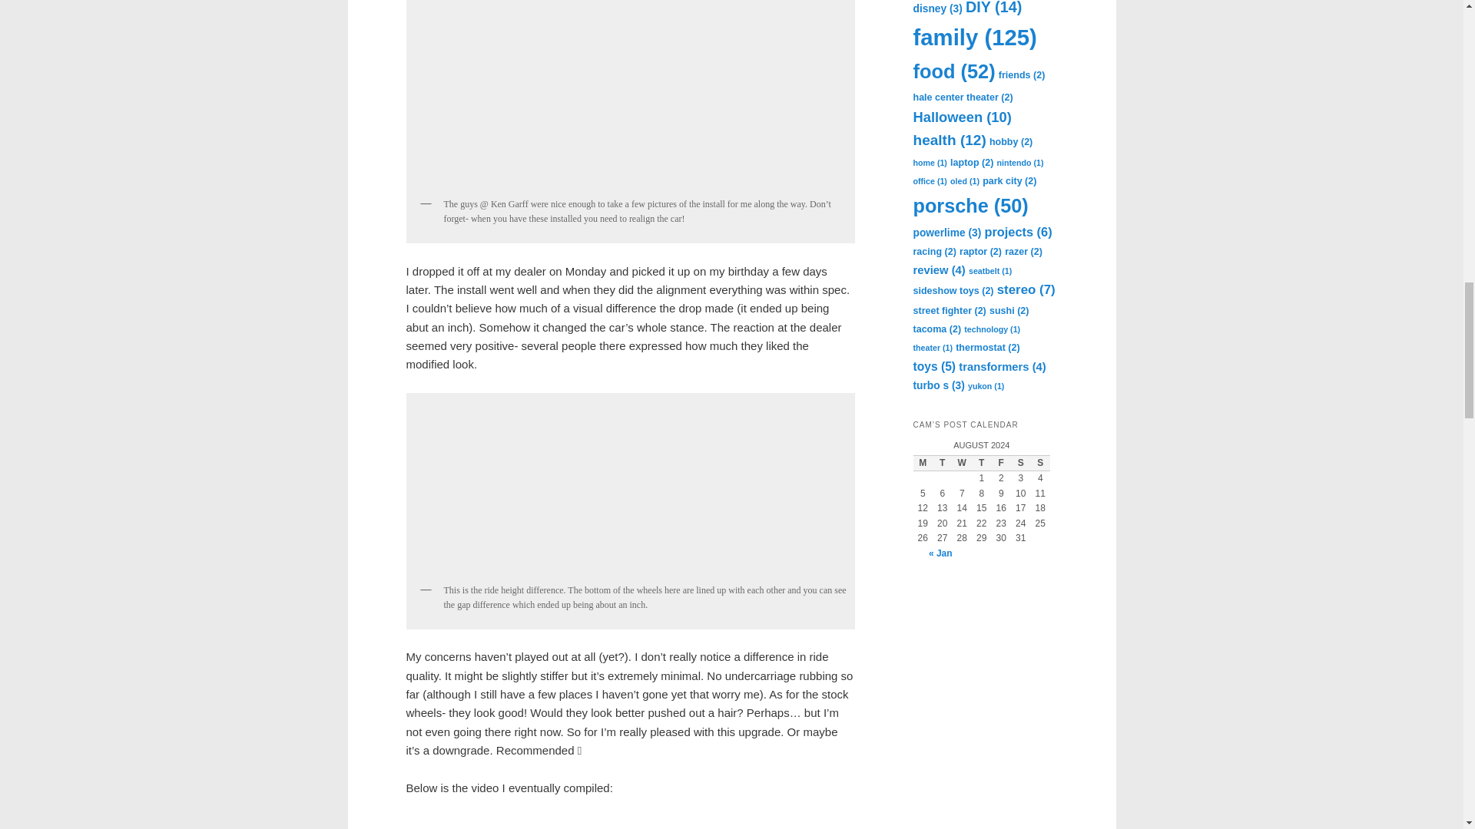  Describe the element at coordinates (1000, 463) in the screenshot. I see `Friday` at that location.